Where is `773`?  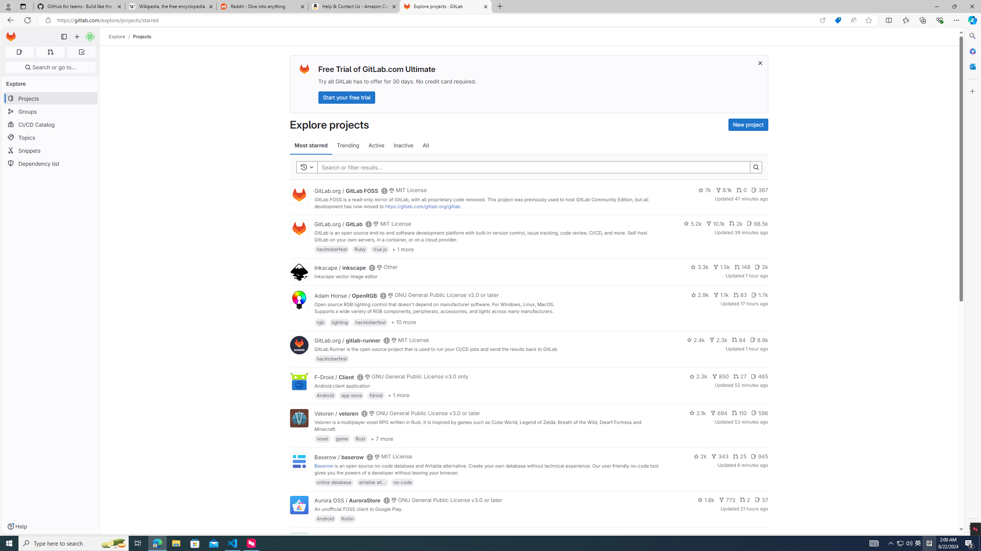 773 is located at coordinates (727, 500).